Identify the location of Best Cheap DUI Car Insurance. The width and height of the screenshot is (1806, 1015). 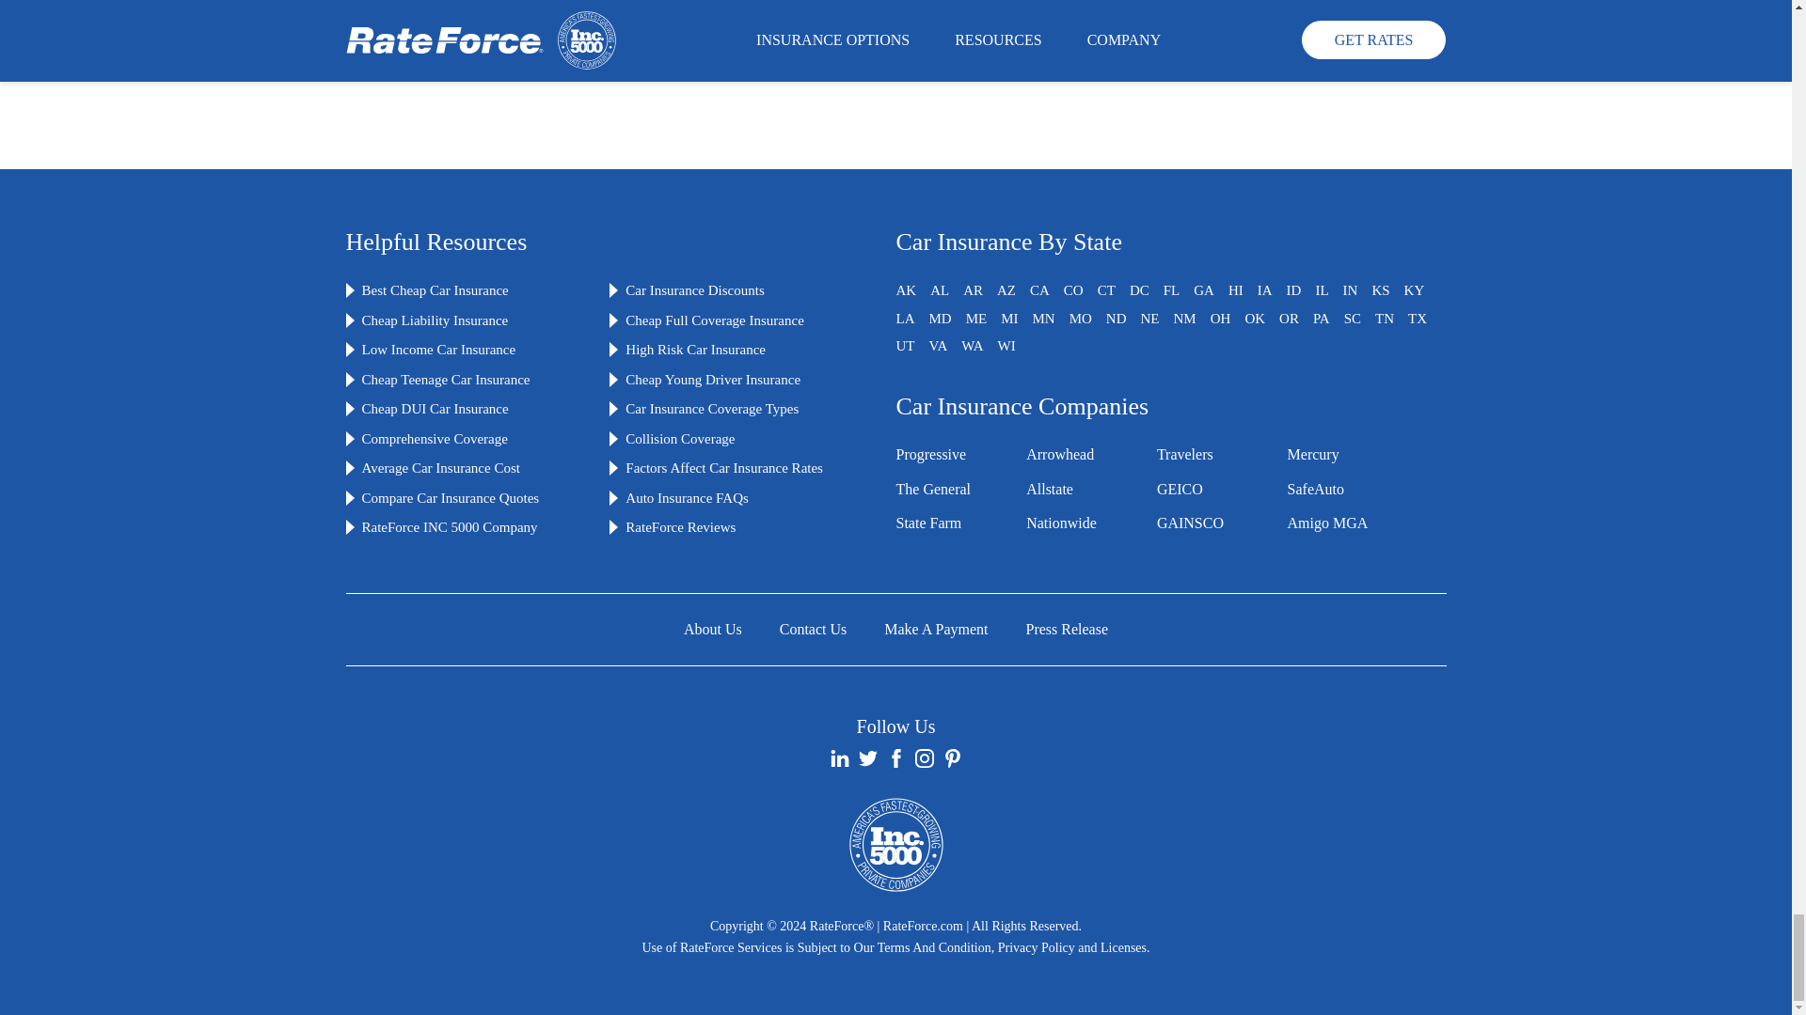
(435, 408).